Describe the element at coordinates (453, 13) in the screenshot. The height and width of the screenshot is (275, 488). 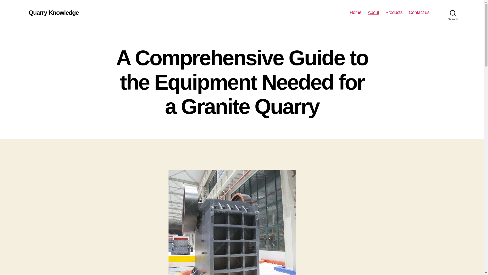
I see `Search` at that location.